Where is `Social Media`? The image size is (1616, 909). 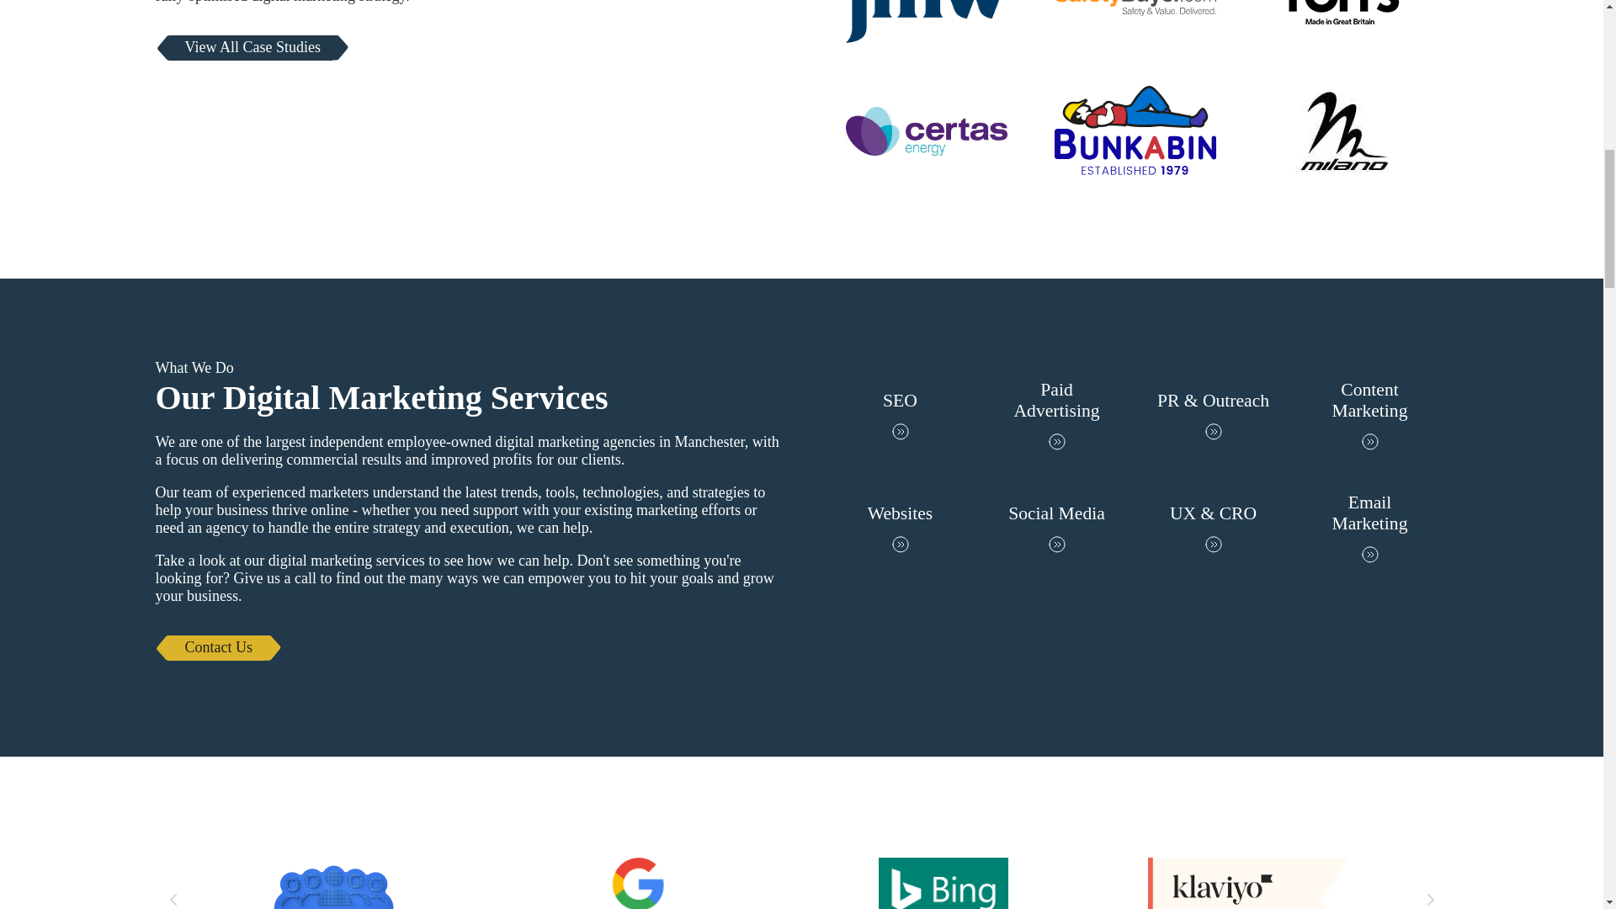
Social Media is located at coordinates (1055, 529).